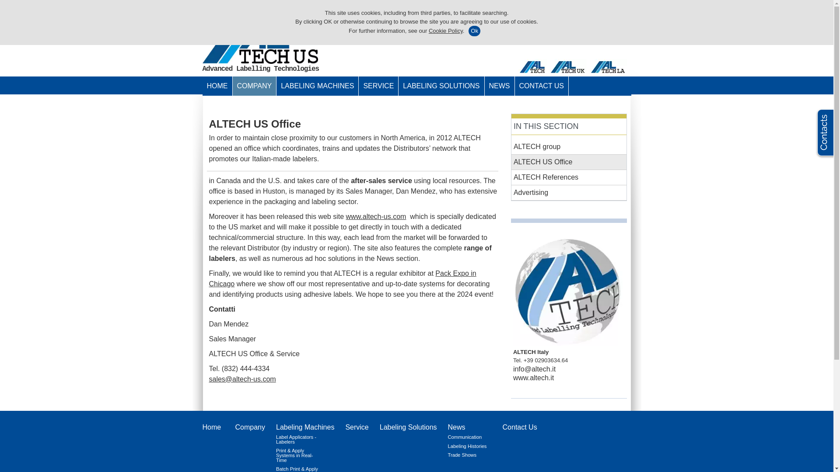  Describe the element at coordinates (376, 217) in the screenshot. I see `www.altech-us.com` at that location.